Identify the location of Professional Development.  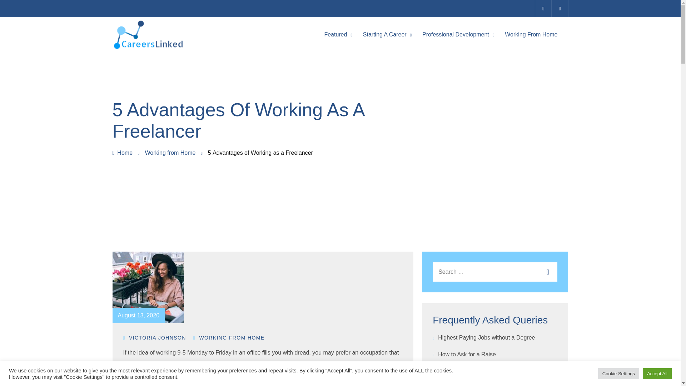
(456, 34).